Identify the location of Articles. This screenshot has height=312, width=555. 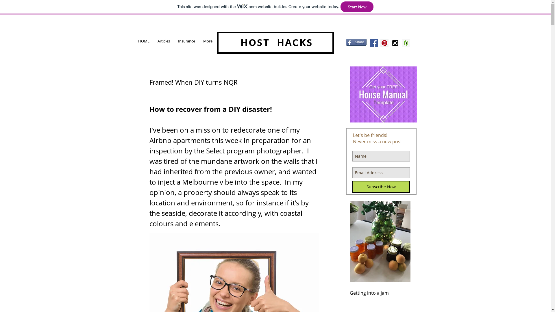
(164, 41).